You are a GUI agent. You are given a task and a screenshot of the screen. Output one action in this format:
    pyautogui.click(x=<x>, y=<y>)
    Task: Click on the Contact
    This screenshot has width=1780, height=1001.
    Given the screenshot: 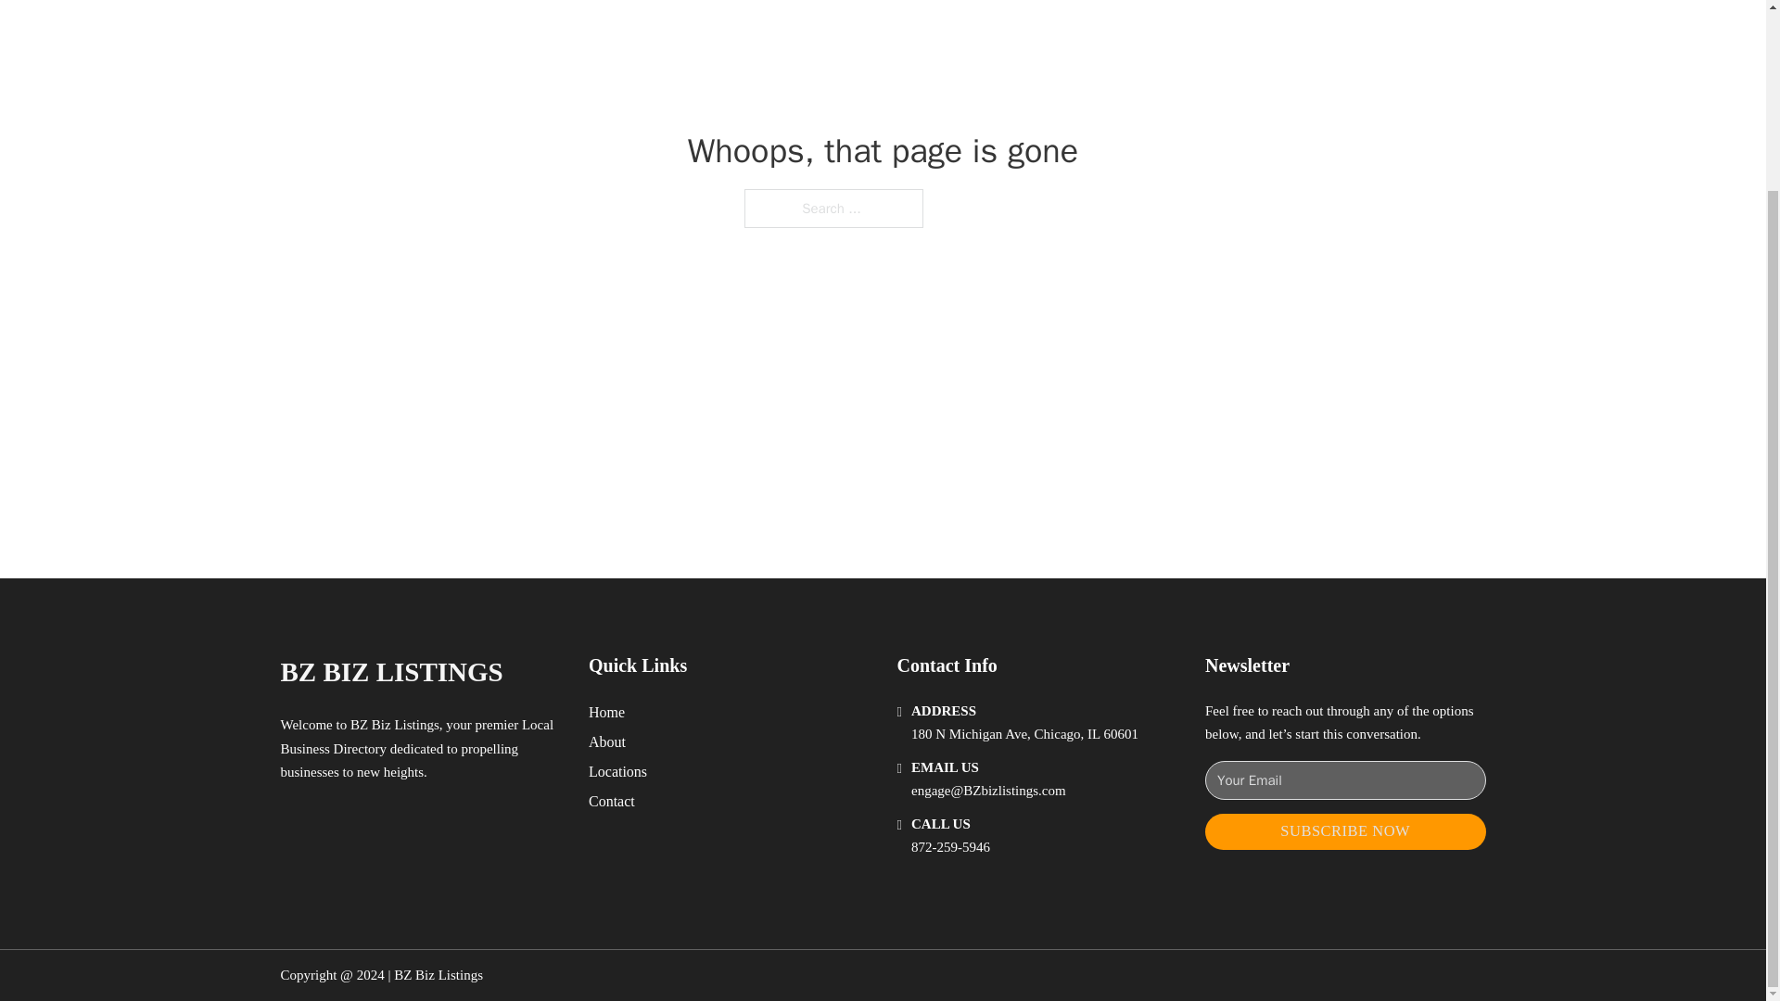 What is the action you would take?
    pyautogui.click(x=612, y=801)
    